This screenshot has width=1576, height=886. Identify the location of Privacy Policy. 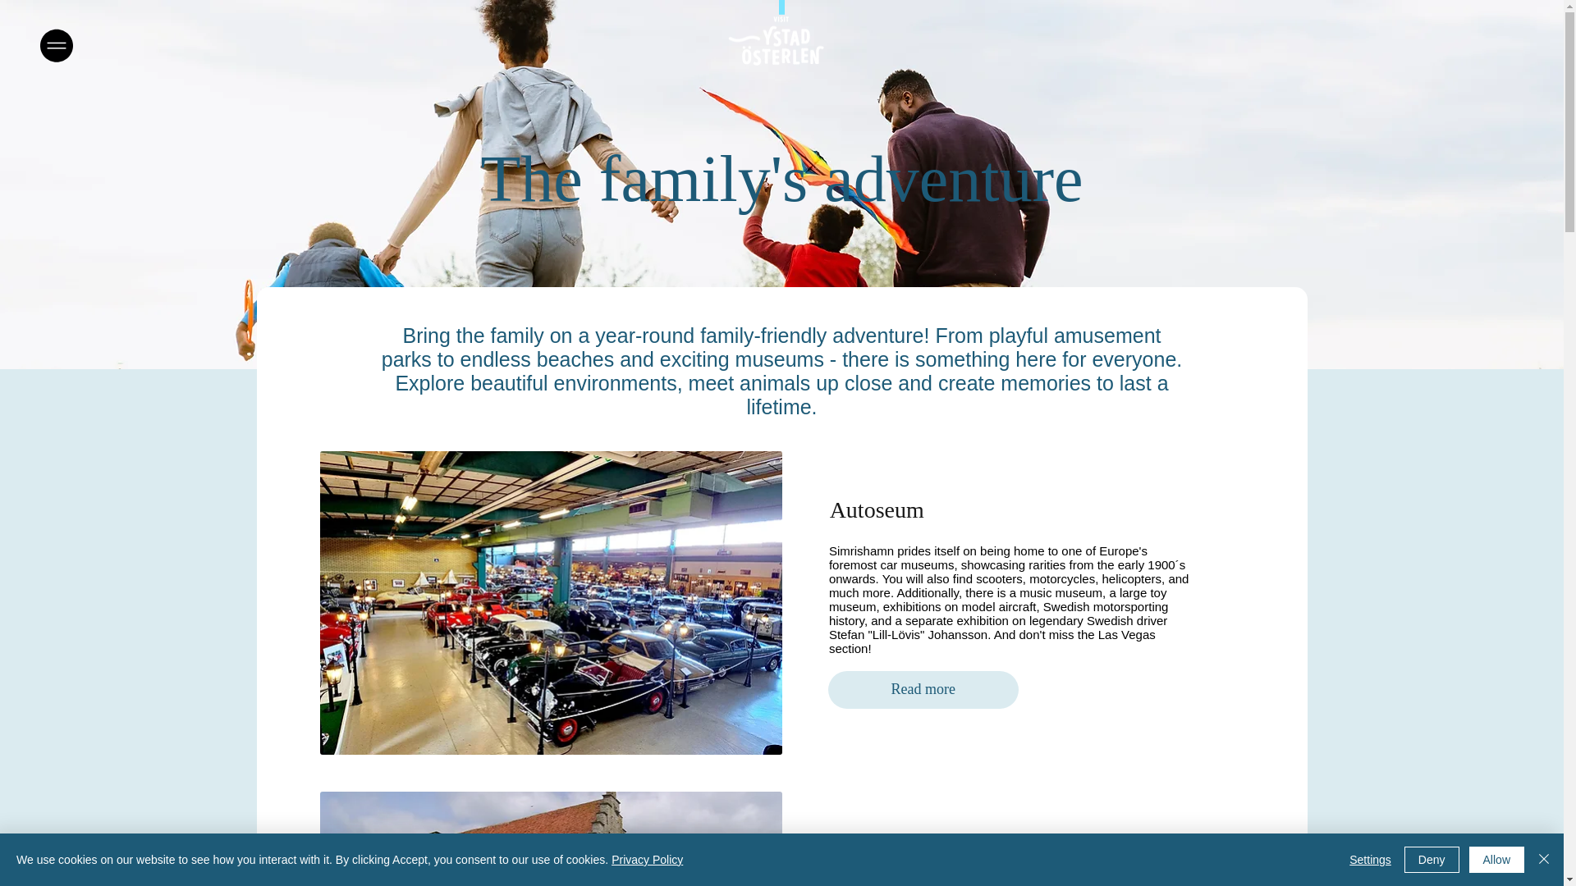
(647, 860).